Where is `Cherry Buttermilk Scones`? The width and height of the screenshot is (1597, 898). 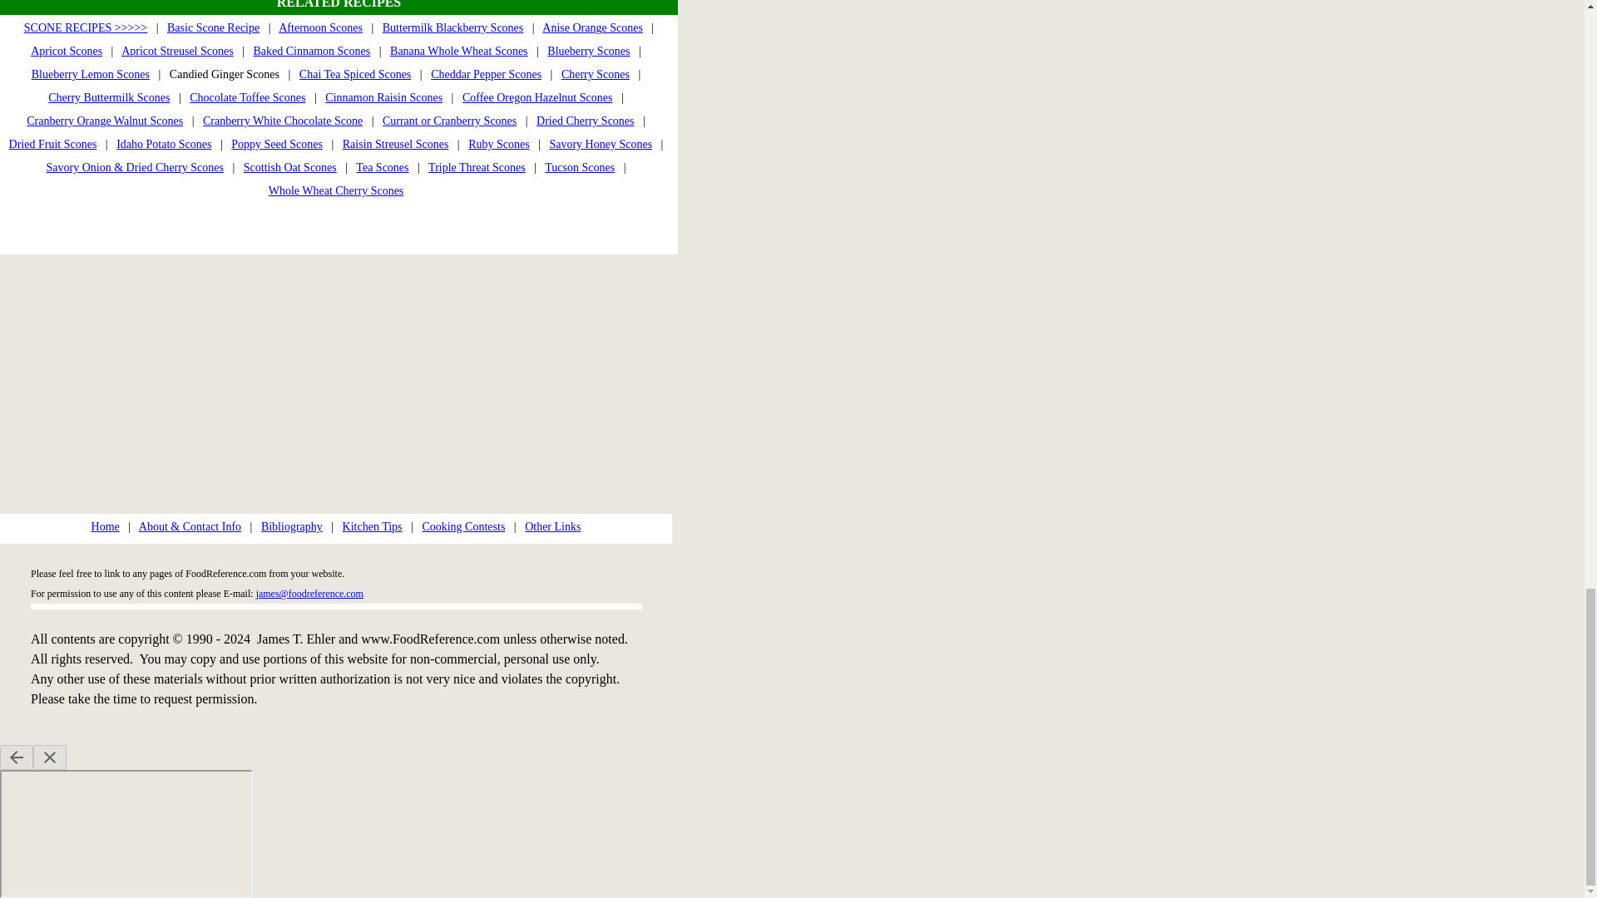
Cherry Buttermilk Scones is located at coordinates (108, 98).